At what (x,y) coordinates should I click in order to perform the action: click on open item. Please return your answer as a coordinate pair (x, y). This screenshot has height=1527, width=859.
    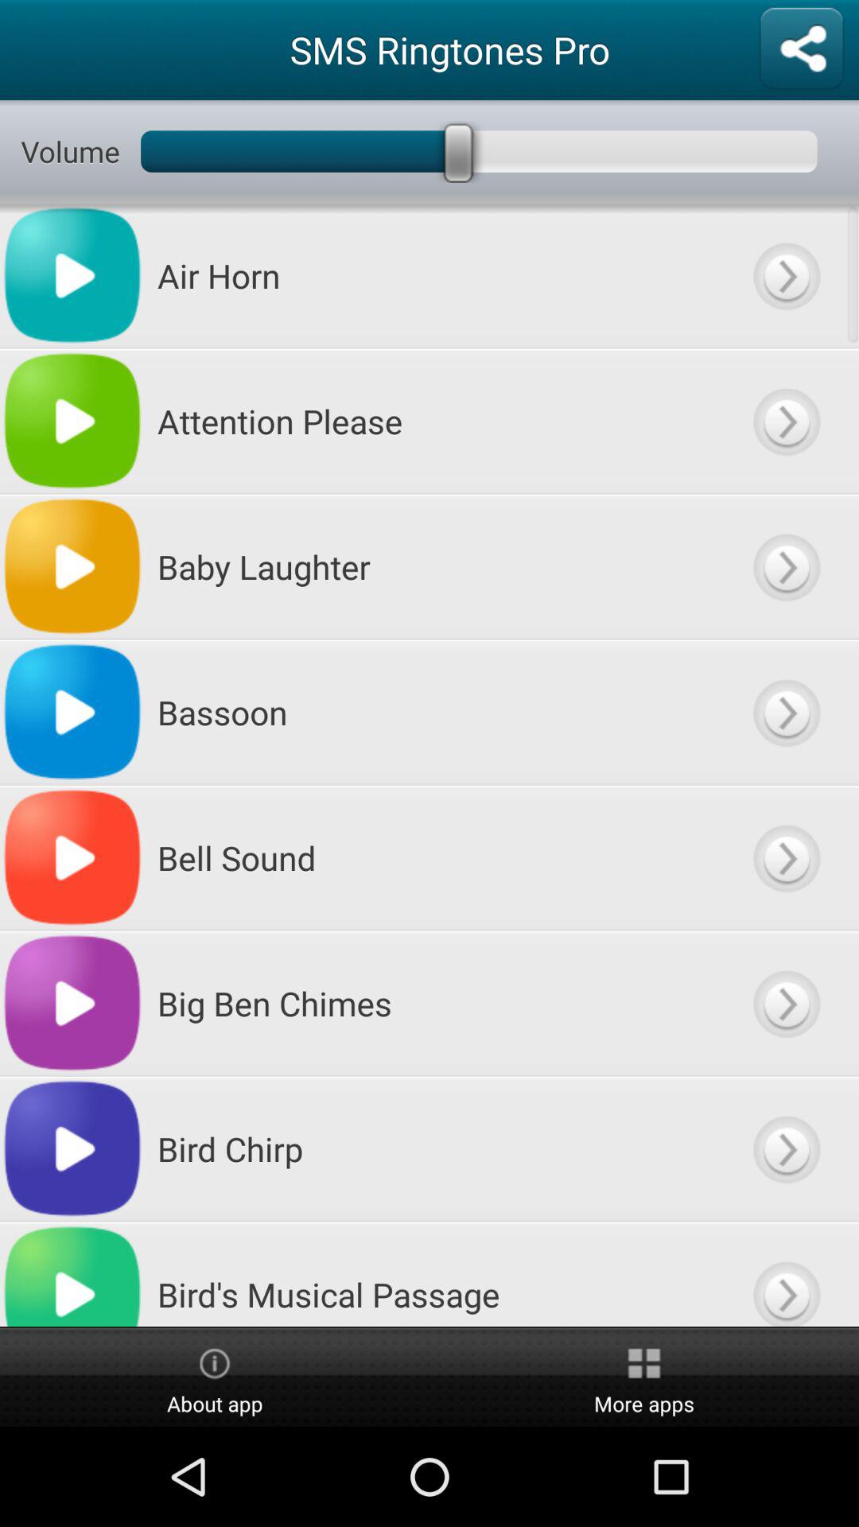
    Looking at the image, I should click on (786, 857).